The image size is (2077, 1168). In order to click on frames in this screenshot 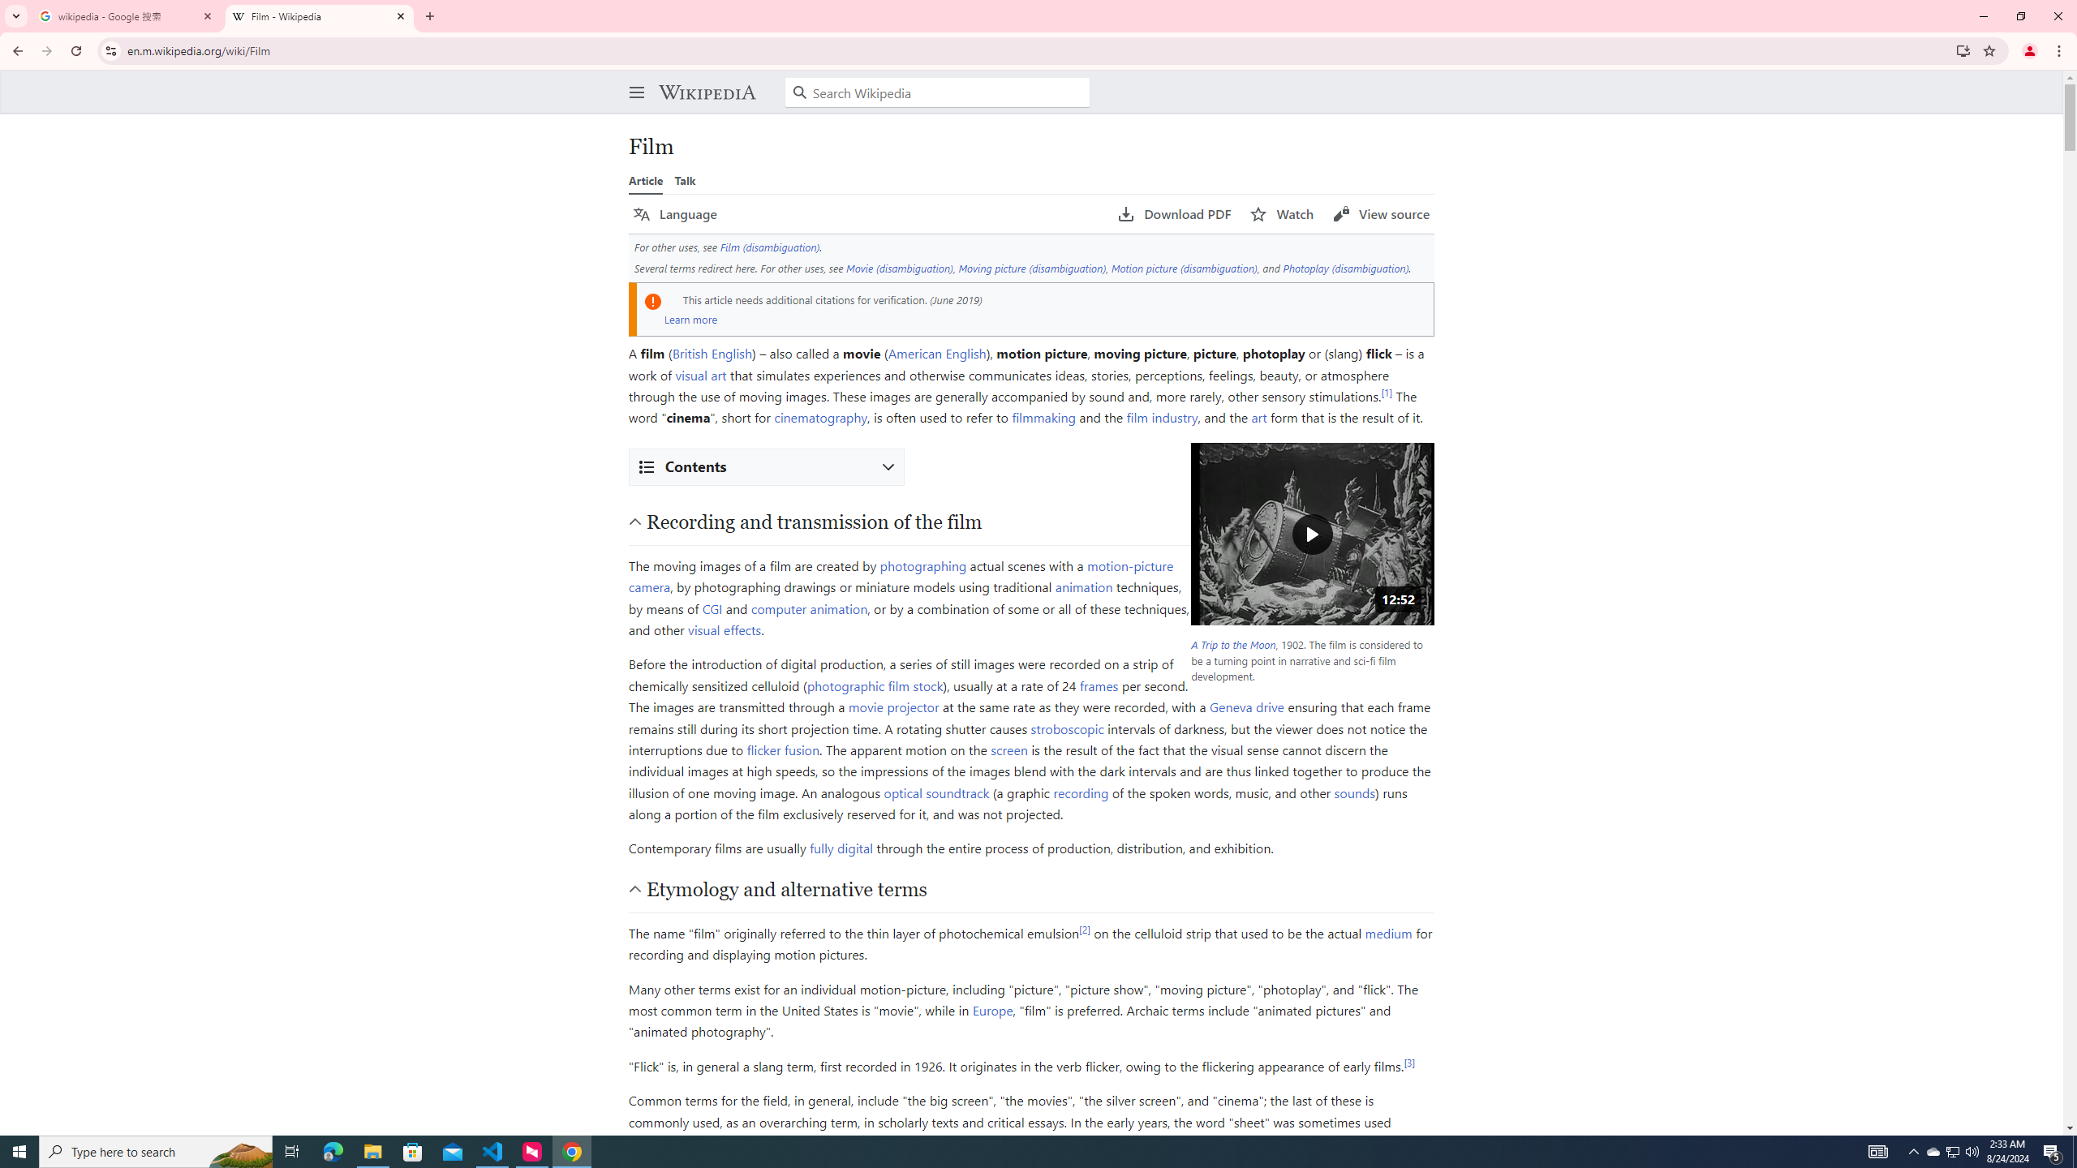, I will do `click(1099, 685)`.